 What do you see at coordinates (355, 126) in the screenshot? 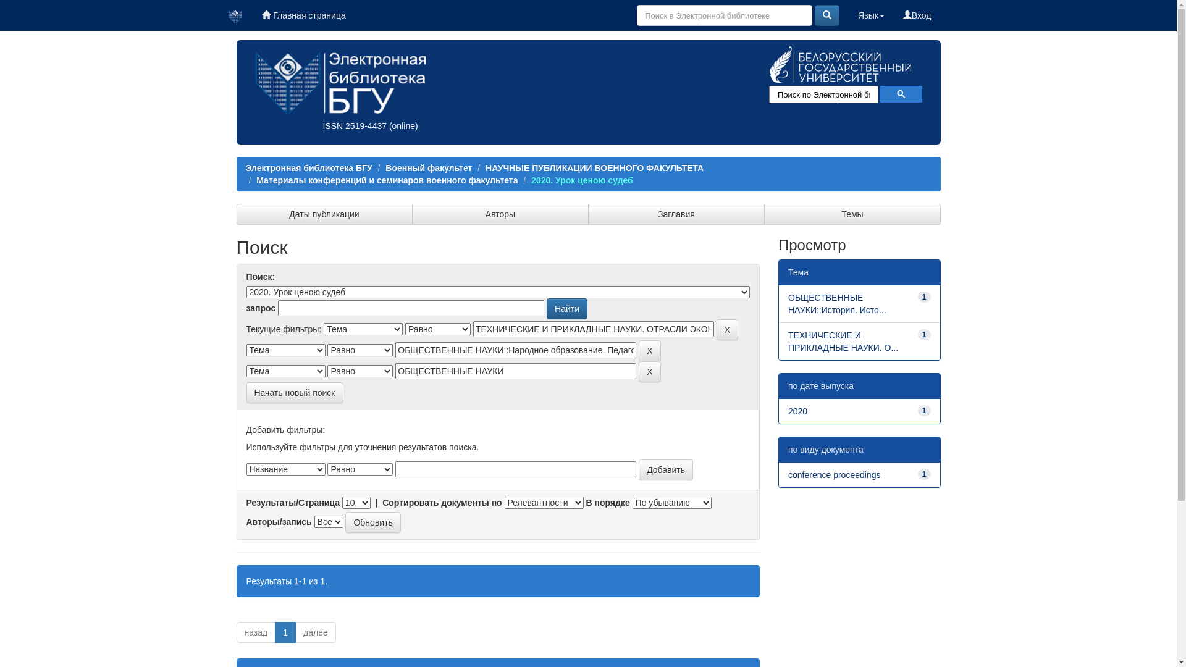
I see `ISSN 2519-4437` at bounding box center [355, 126].